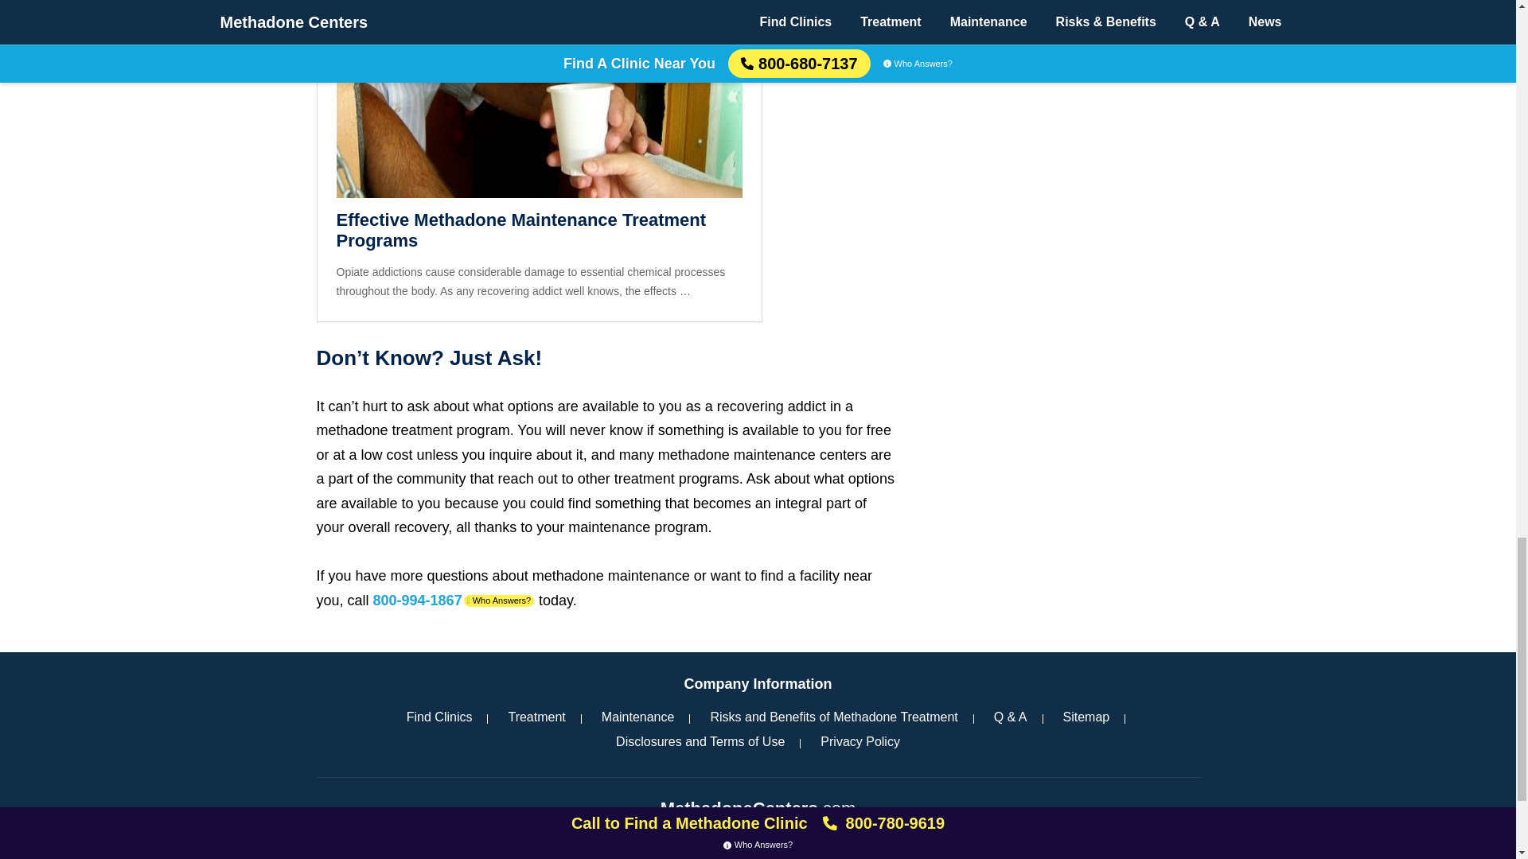 The image size is (1528, 859). Describe the element at coordinates (538, 231) in the screenshot. I see `Effective Methadone Maintenance Treatment Programs` at that location.